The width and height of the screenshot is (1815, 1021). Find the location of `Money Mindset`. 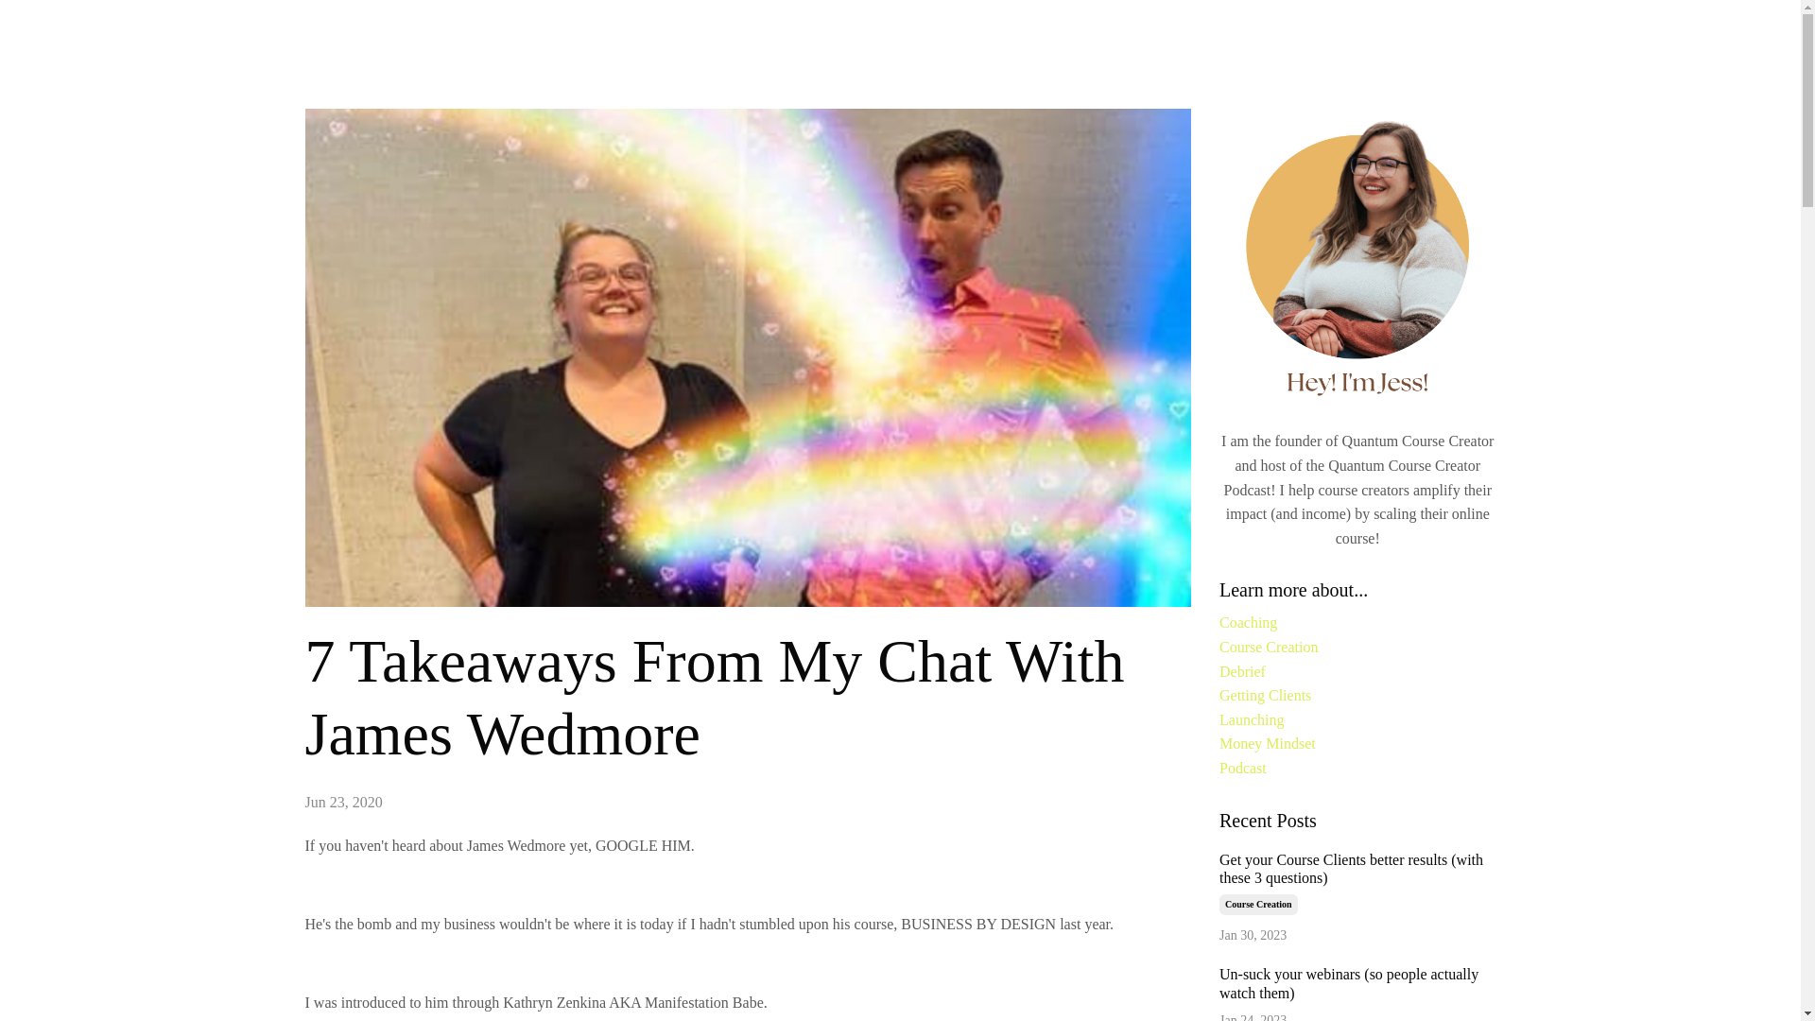

Money Mindset is located at coordinates (1357, 744).